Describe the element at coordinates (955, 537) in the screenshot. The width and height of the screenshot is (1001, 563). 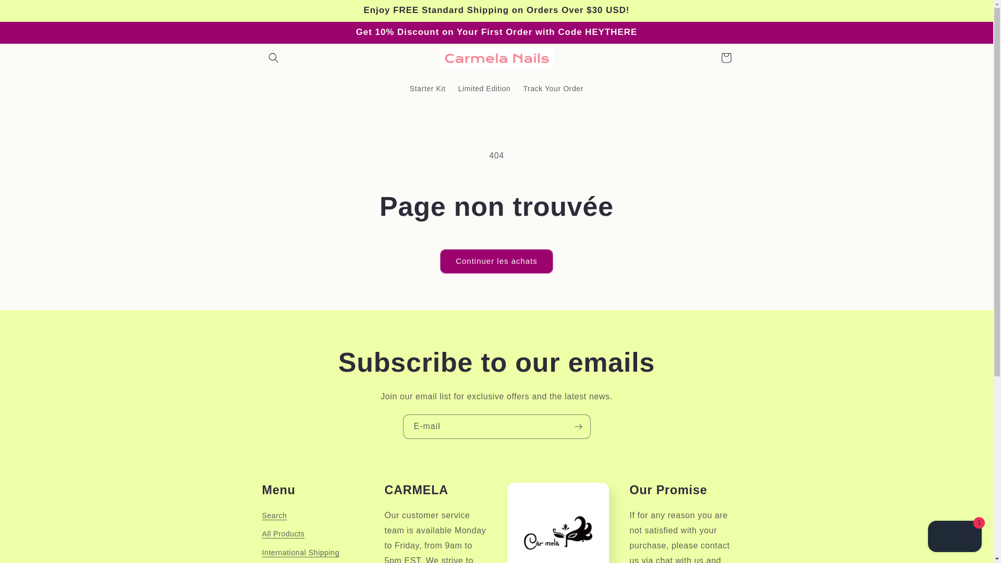
I see `Chat de la boutique en ligne Shopify` at that location.